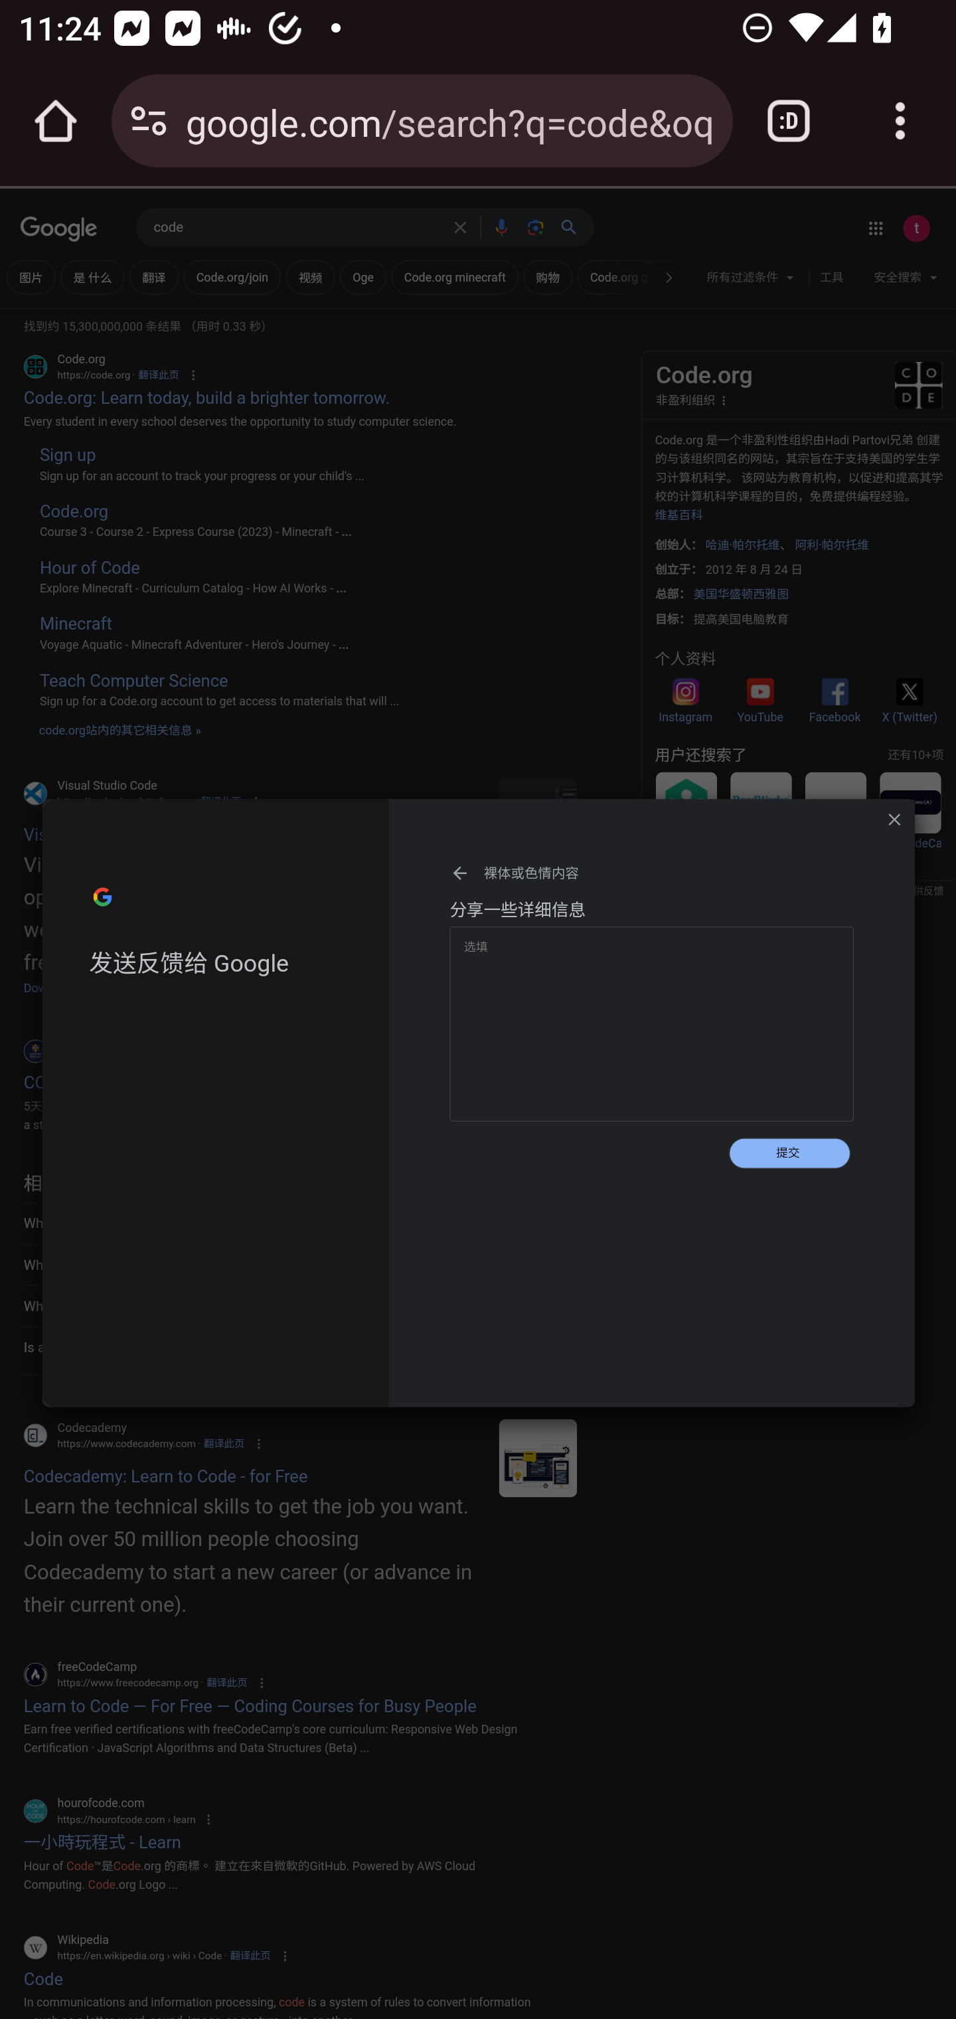  What do you see at coordinates (894, 820) in the screenshot?
I see `关闭` at bounding box center [894, 820].